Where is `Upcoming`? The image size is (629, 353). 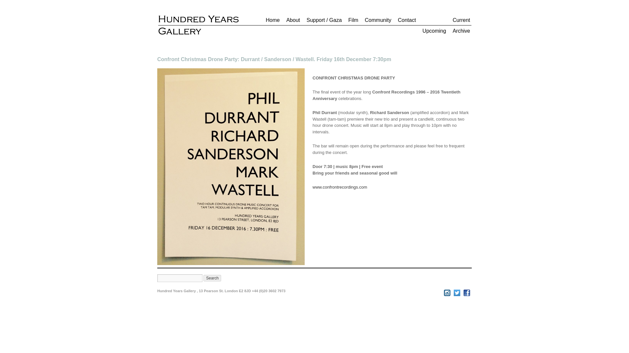
Upcoming is located at coordinates (432, 32).